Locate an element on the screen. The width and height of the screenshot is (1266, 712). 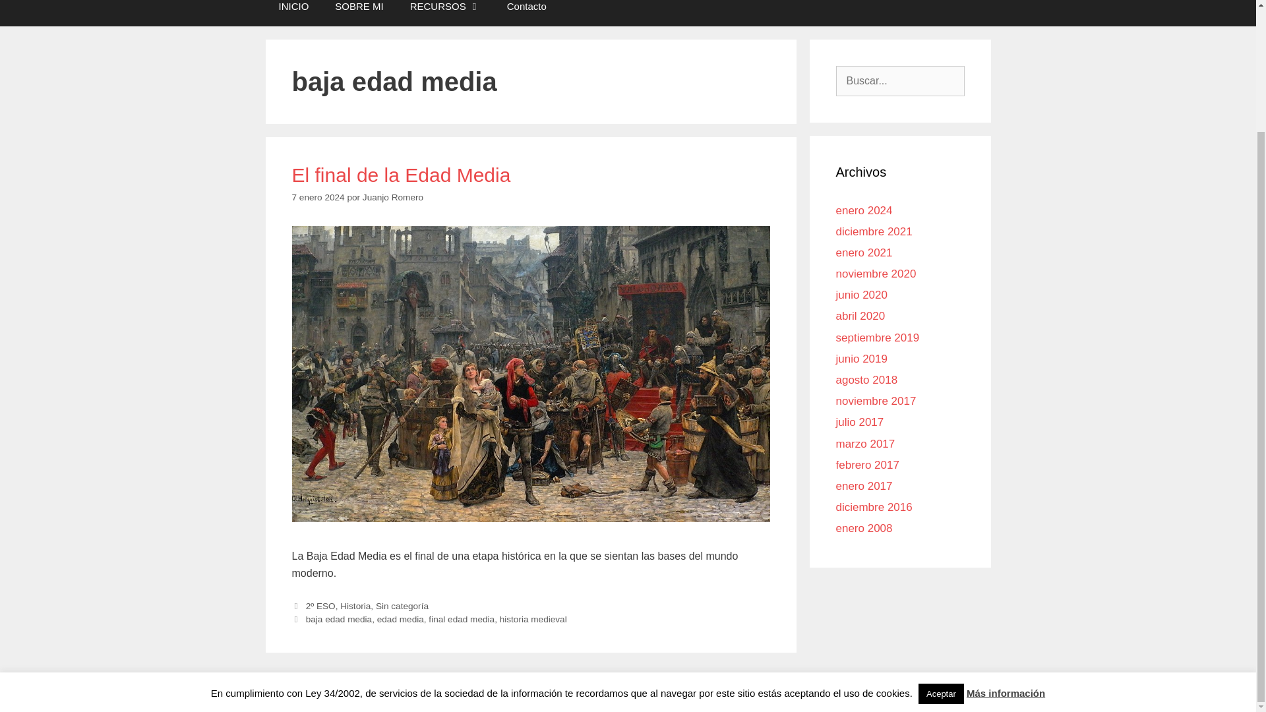
enero 2021 is located at coordinates (864, 252).